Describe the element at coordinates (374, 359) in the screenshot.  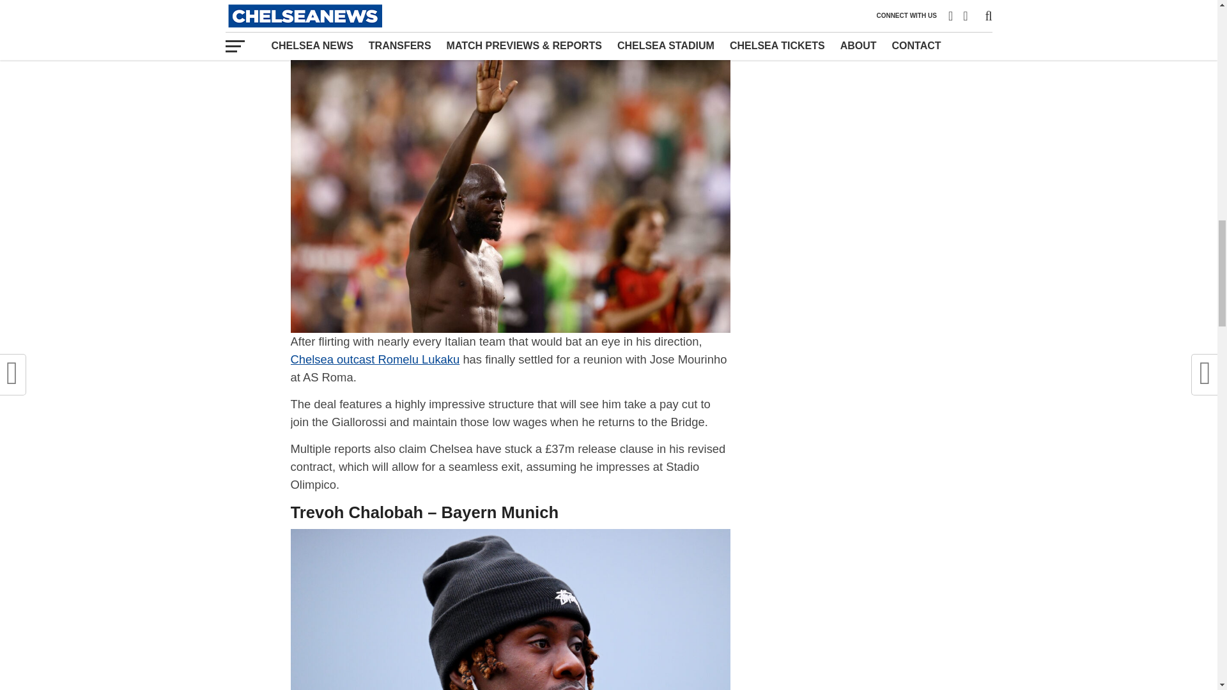
I see `Chelsea outcast Romelu Lukaku` at that location.